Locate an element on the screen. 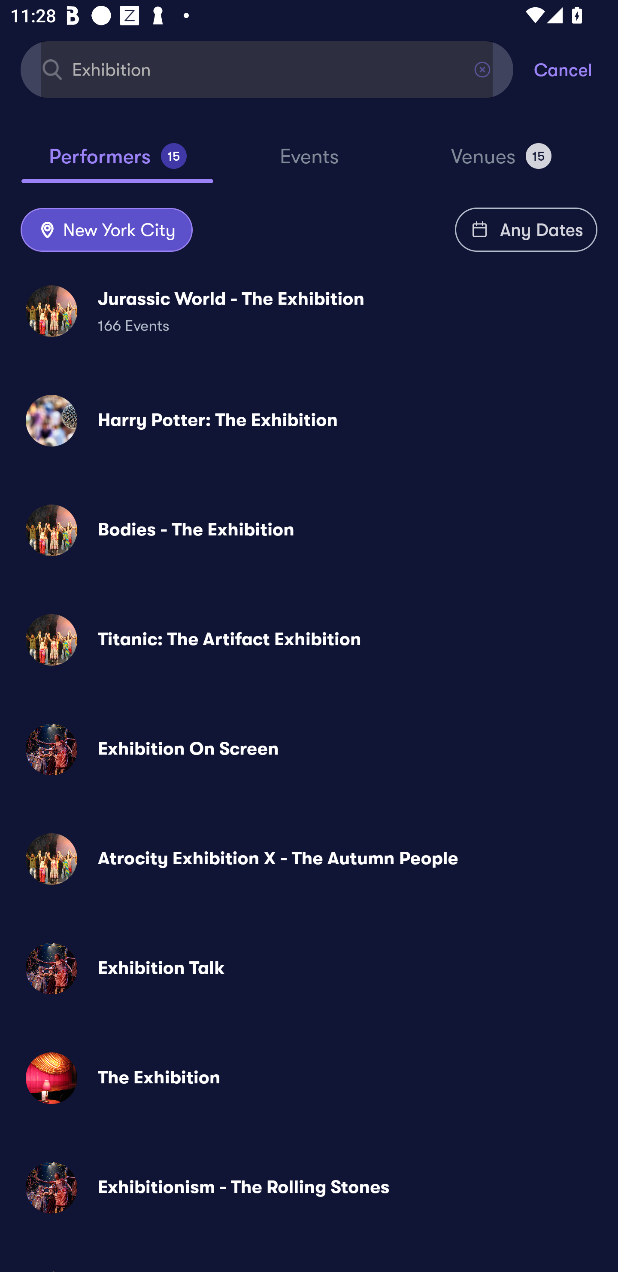  Exhibition On Screen is located at coordinates (309, 749).